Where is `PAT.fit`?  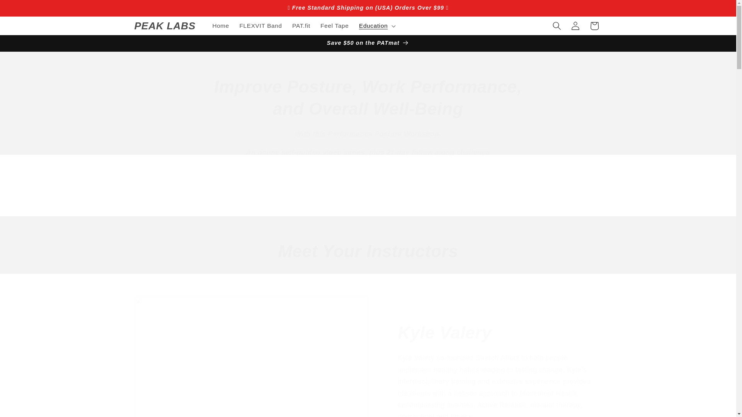
PAT.fit is located at coordinates (301, 25).